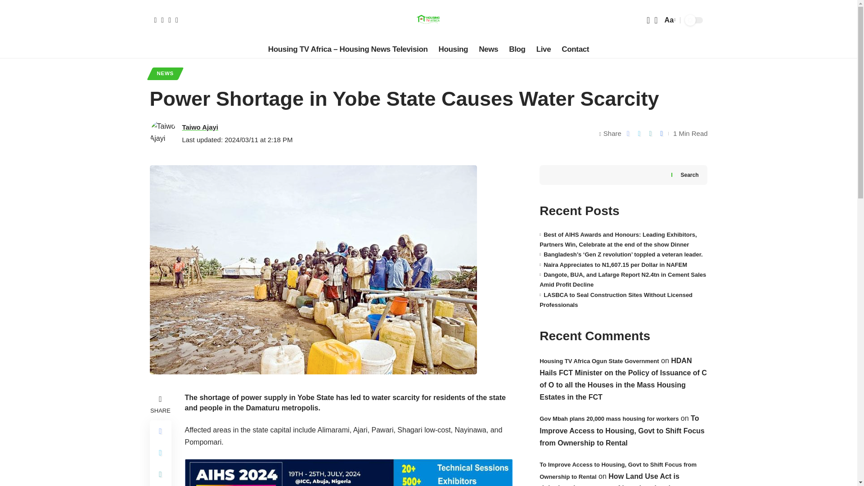 This screenshot has width=864, height=486. Describe the element at coordinates (165, 74) in the screenshot. I see `NEWS` at that location.